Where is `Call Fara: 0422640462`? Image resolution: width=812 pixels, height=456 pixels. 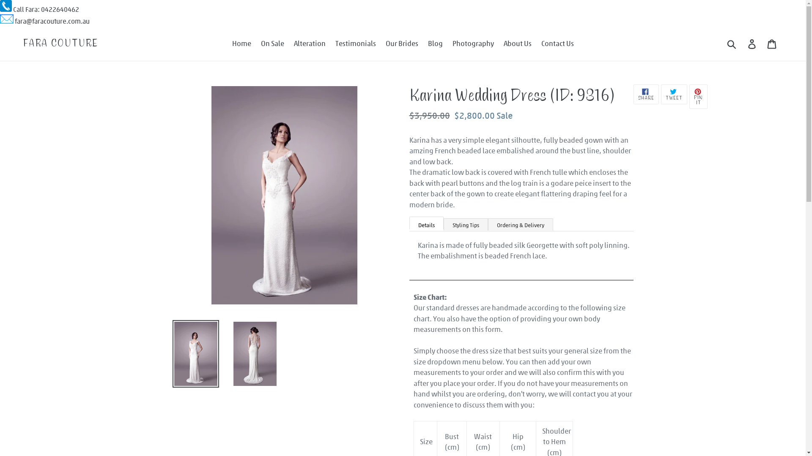
Call Fara: 0422640462 is located at coordinates (46, 9).